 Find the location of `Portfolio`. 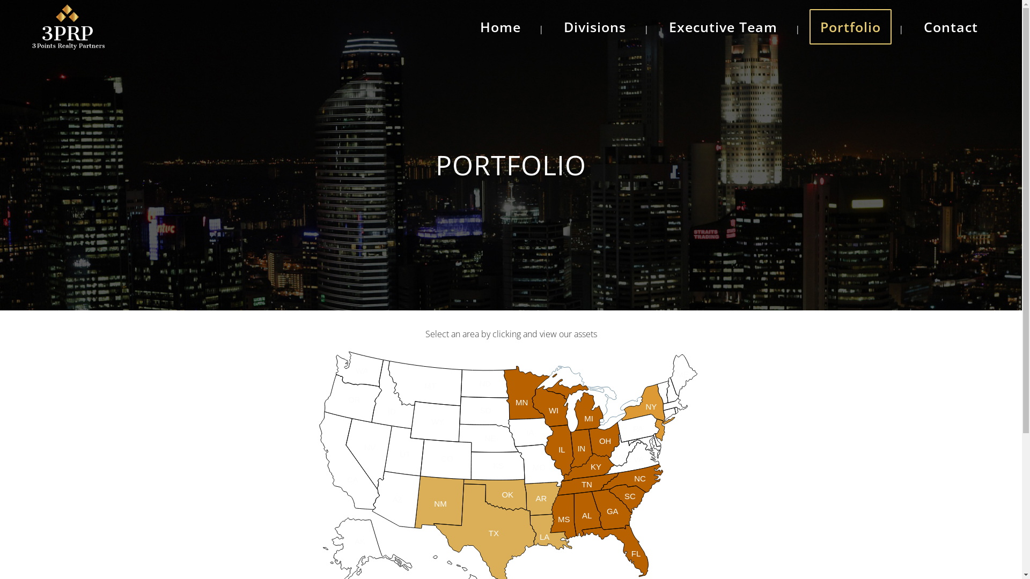

Portfolio is located at coordinates (851, 27).